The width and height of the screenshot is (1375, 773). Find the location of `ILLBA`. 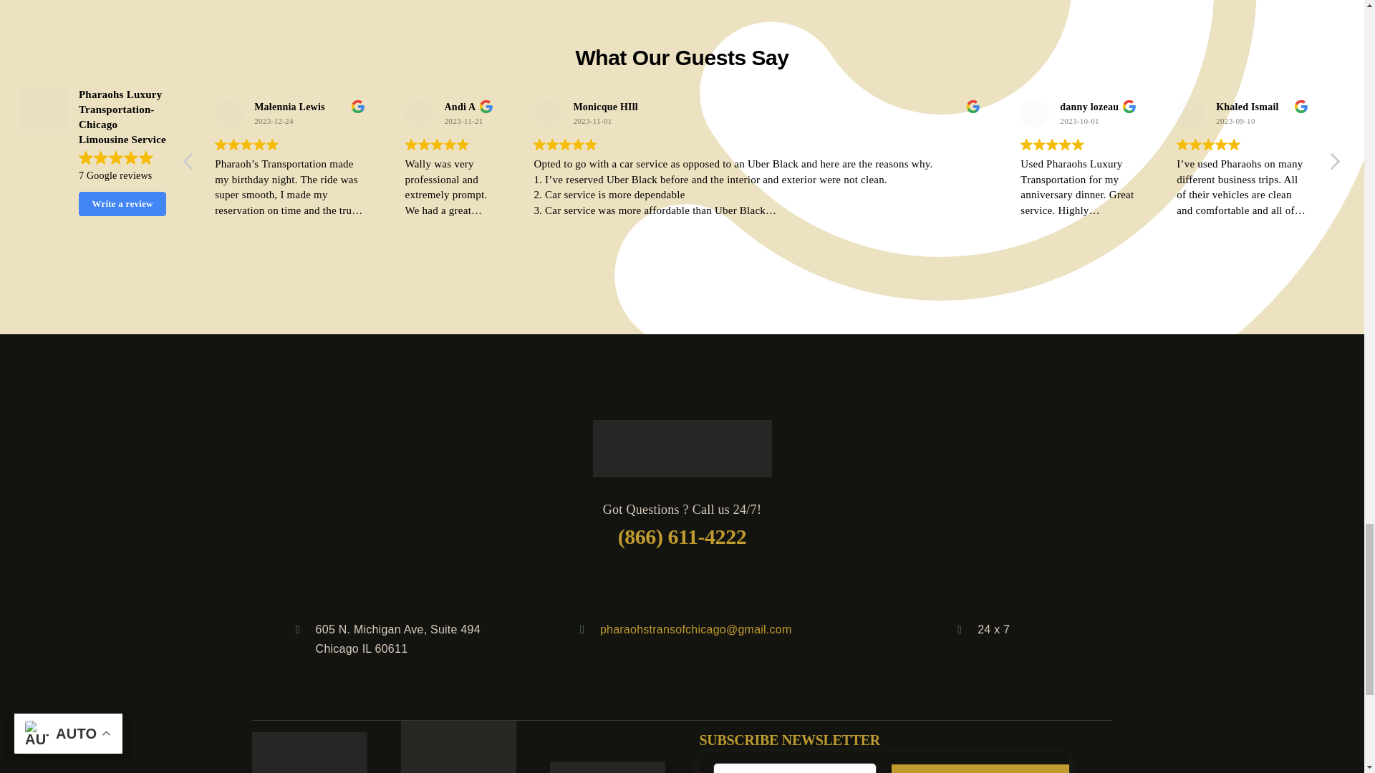

ILLBA is located at coordinates (458, 747).